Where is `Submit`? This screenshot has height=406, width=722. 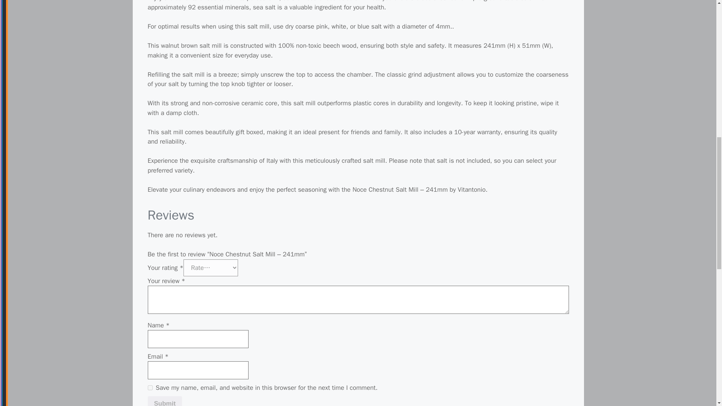 Submit is located at coordinates (164, 401).